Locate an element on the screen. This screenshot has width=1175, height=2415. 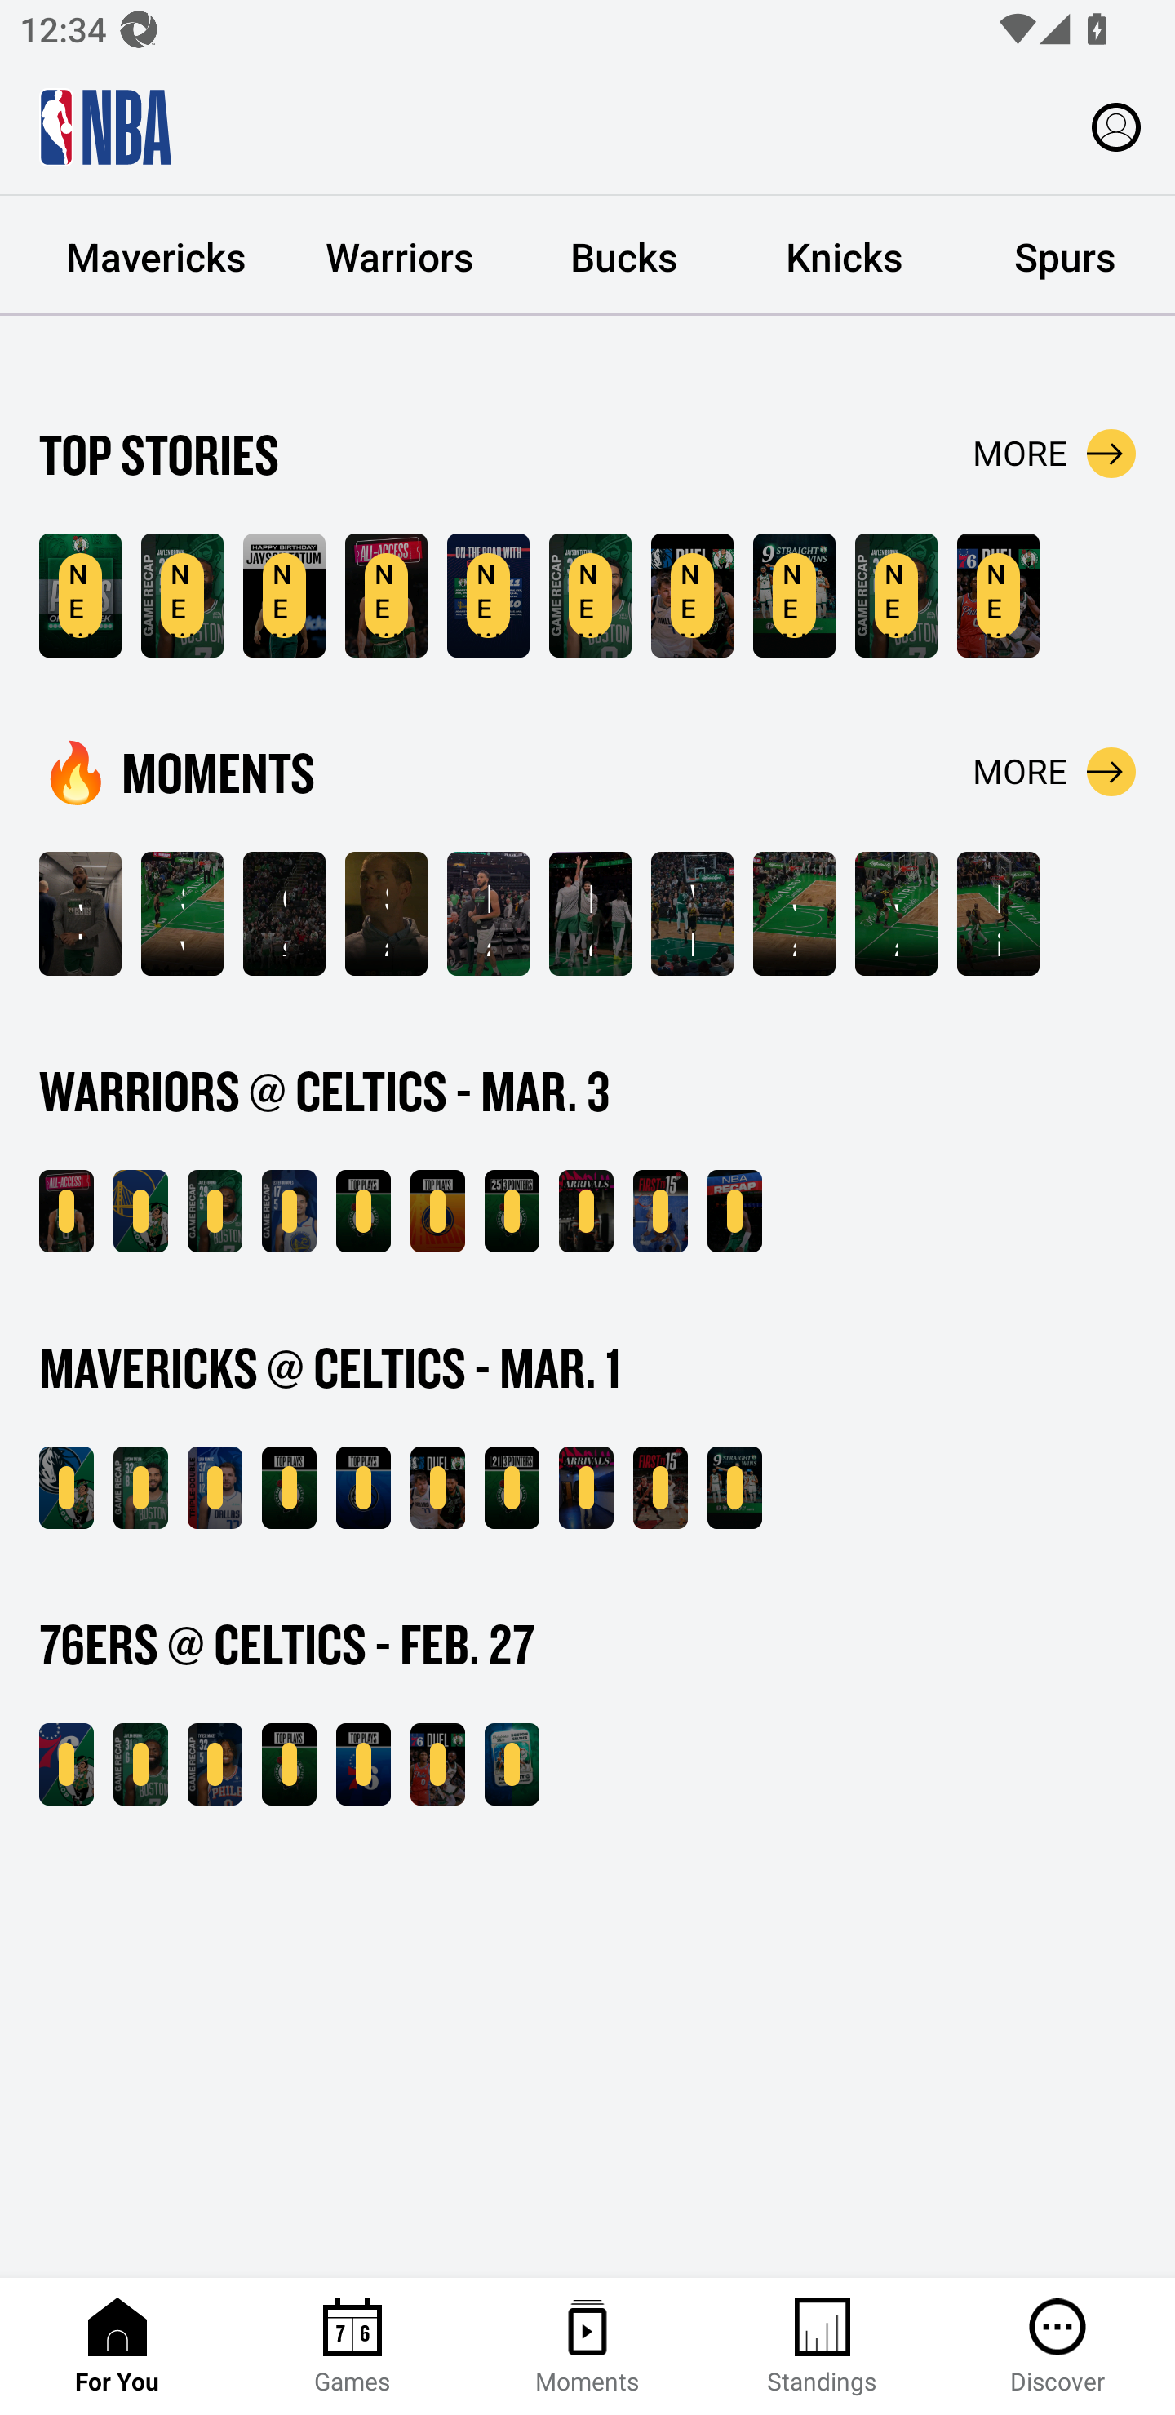
All 3-pointers from BOS' 25 3-pointer Night NEW is located at coordinates (511, 1211).